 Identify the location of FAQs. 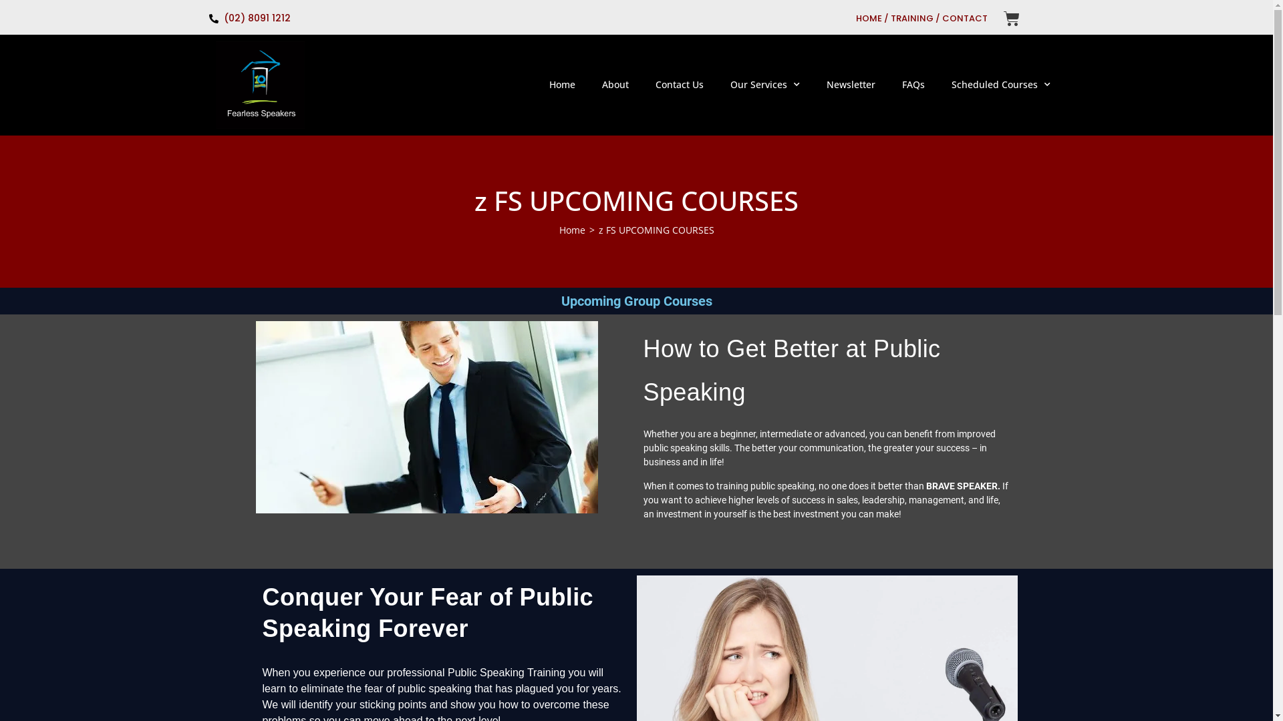
(913, 85).